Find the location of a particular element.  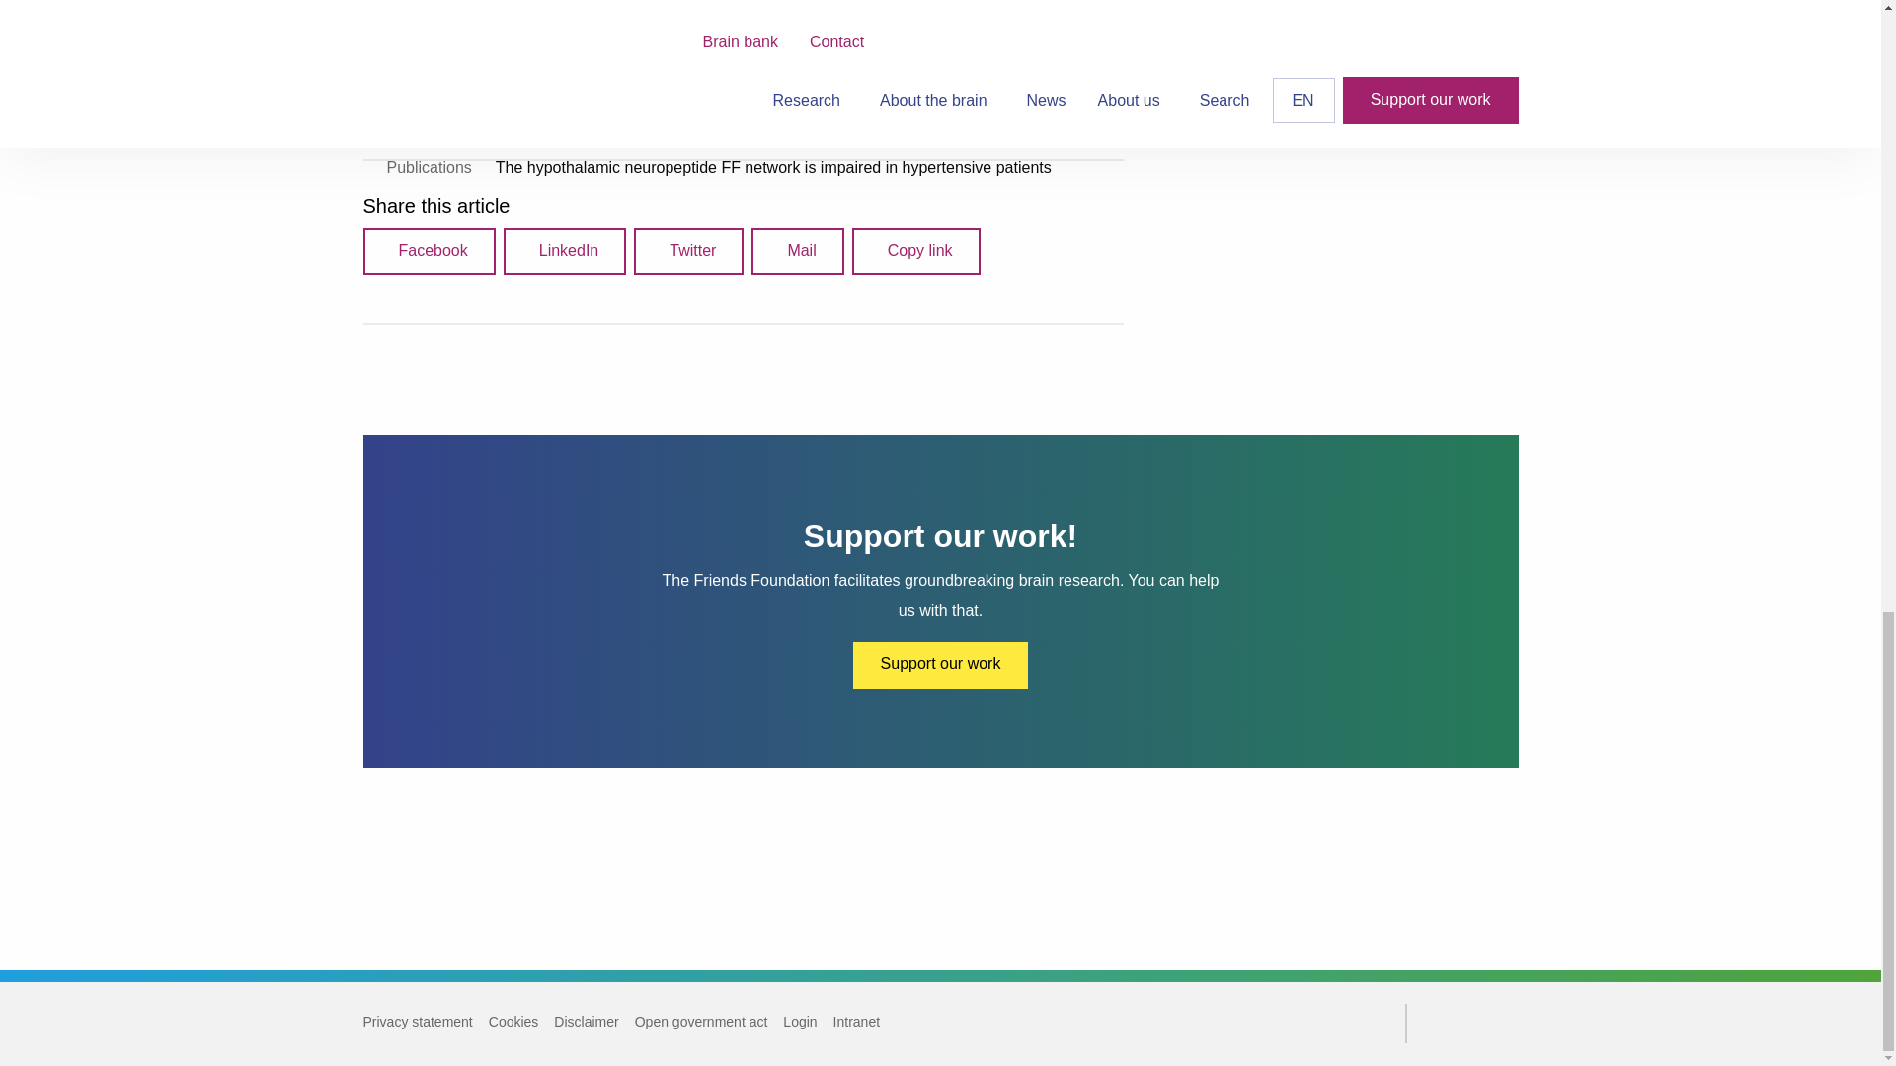

Share on Facebook is located at coordinates (429, 251).